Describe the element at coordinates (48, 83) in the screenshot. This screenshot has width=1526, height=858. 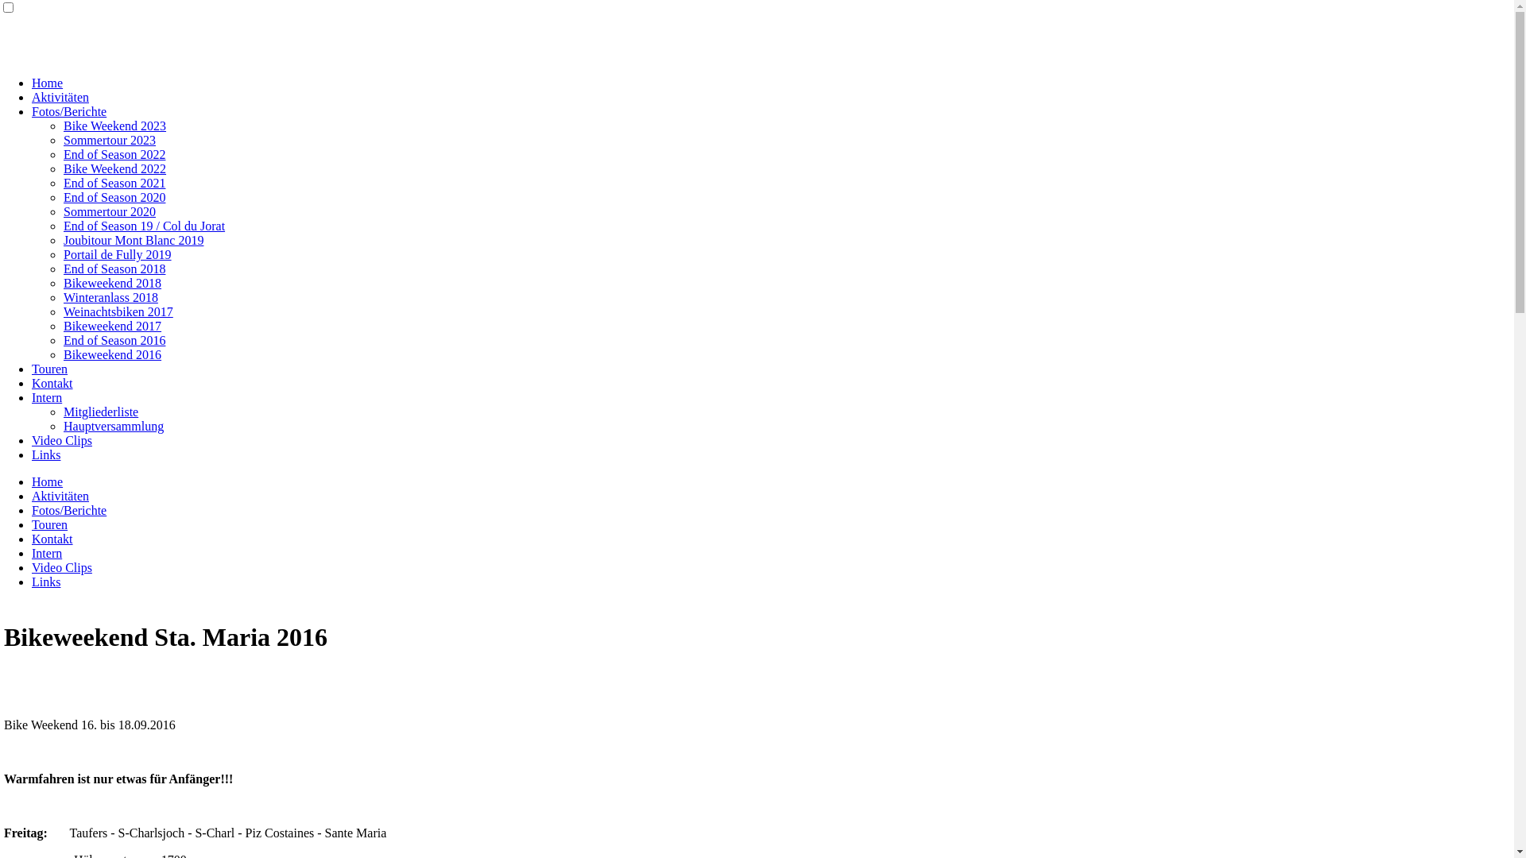
I see `Home` at that location.